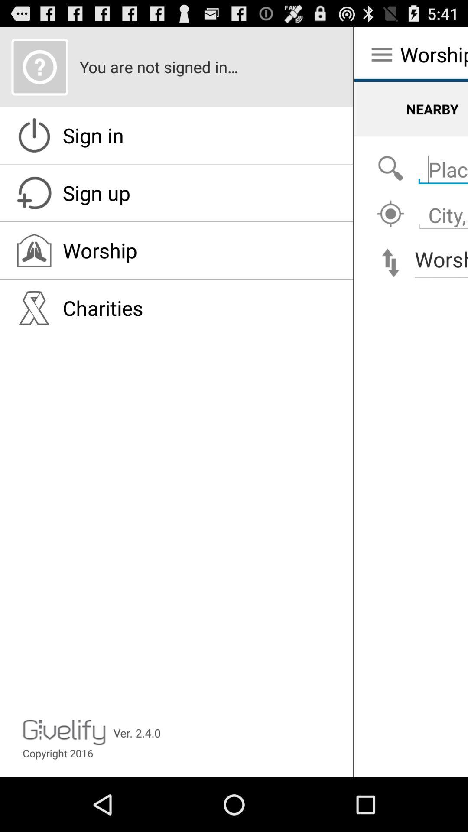  Describe the element at coordinates (390, 169) in the screenshot. I see `search` at that location.